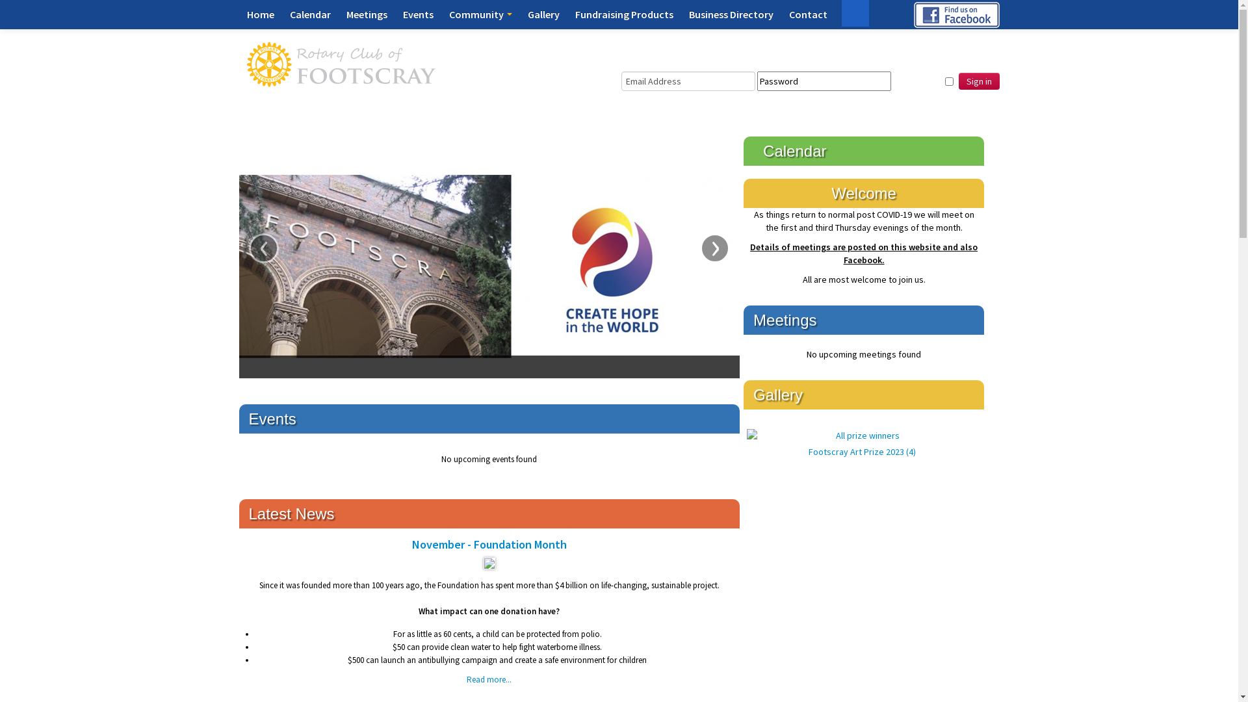 The width and height of the screenshot is (1248, 702). I want to click on Events, so click(272, 419).